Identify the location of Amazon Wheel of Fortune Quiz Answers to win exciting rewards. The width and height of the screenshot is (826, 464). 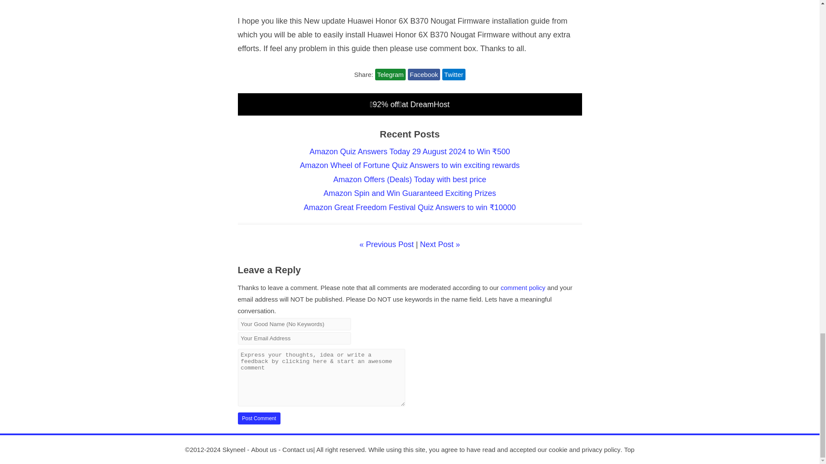
(410, 165).